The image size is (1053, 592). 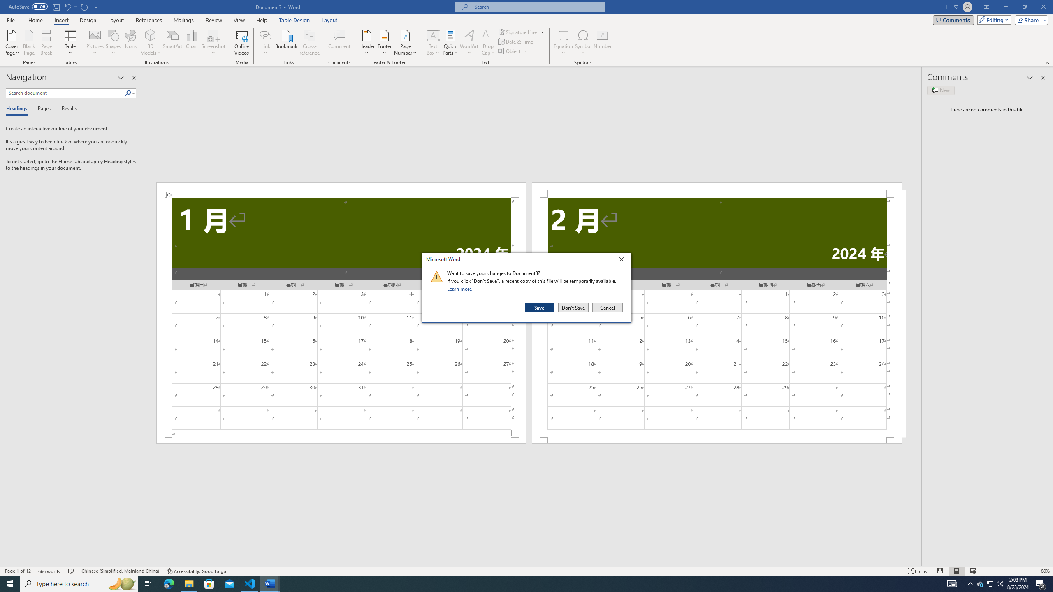 I want to click on Symbol, so click(x=583, y=42).